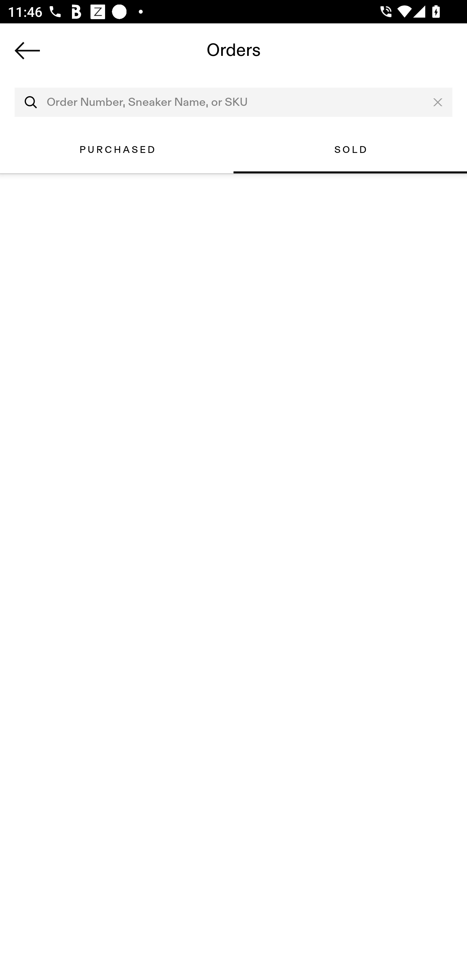 The image size is (467, 961). What do you see at coordinates (27, 50) in the screenshot?
I see `Navigate up` at bounding box center [27, 50].